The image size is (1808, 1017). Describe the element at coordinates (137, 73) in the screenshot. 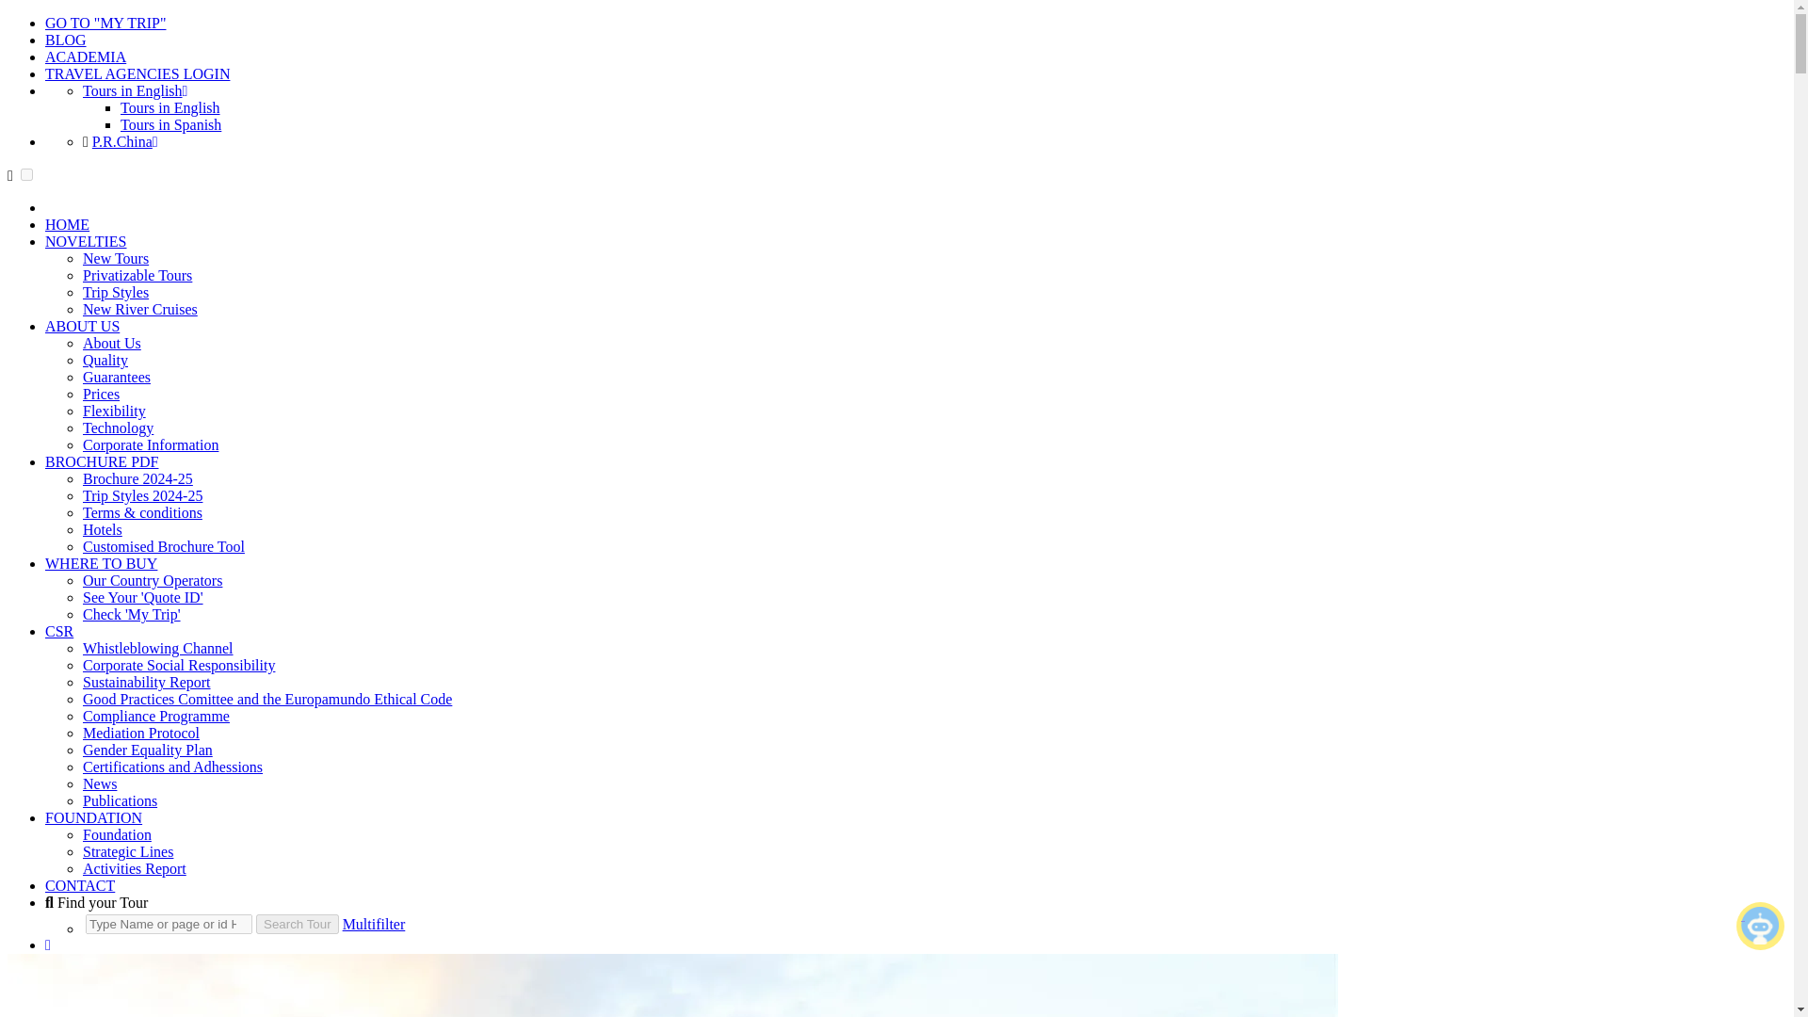

I see `TRAVEL AGENCIES LOGIN` at that location.